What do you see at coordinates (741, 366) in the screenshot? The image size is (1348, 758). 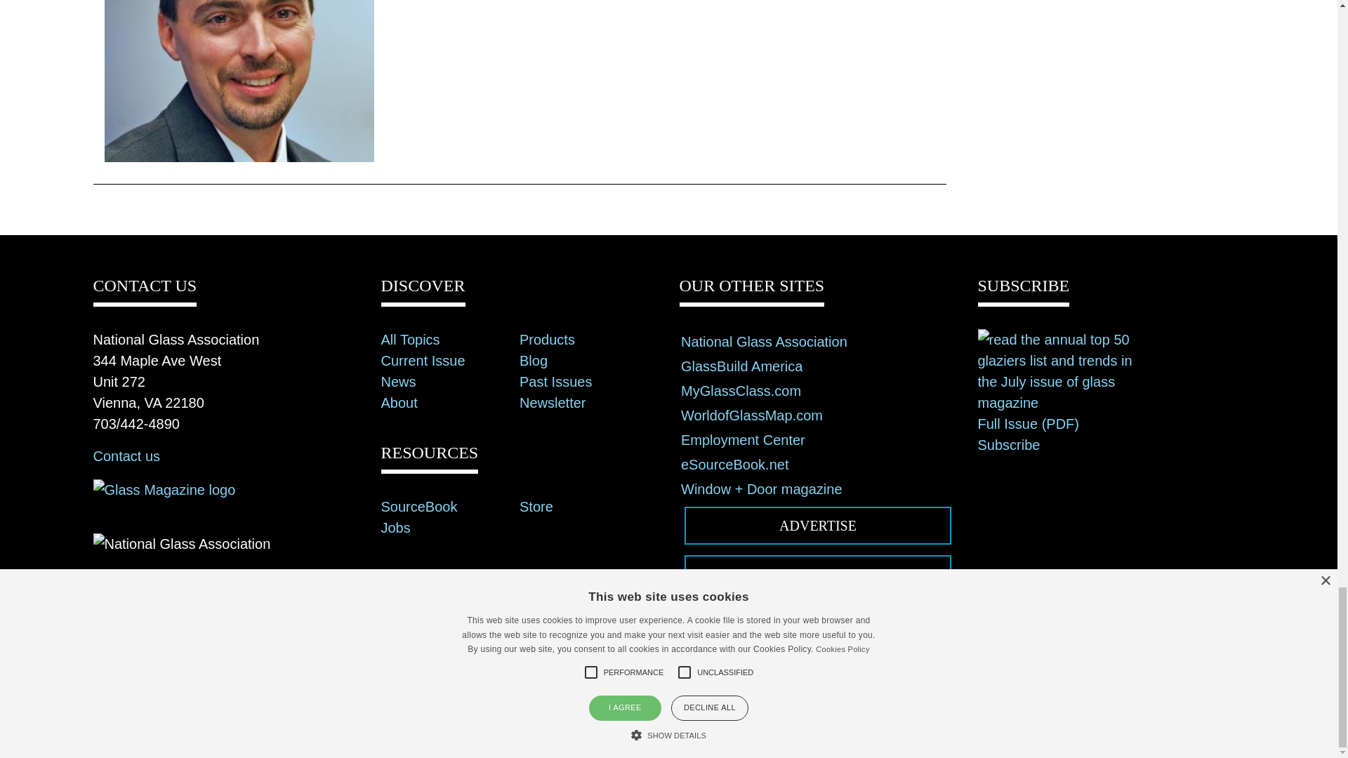 I see `GlassBuild America` at bounding box center [741, 366].